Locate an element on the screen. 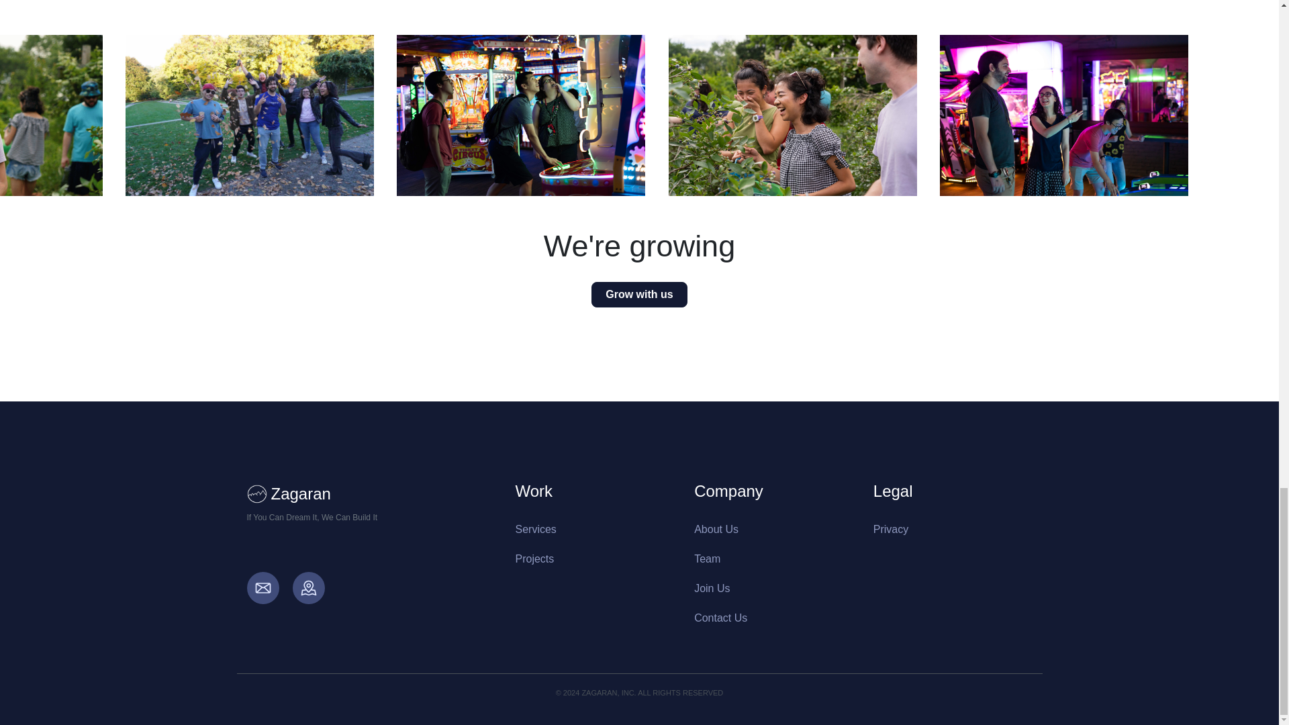  Projects is located at coordinates (534, 559).